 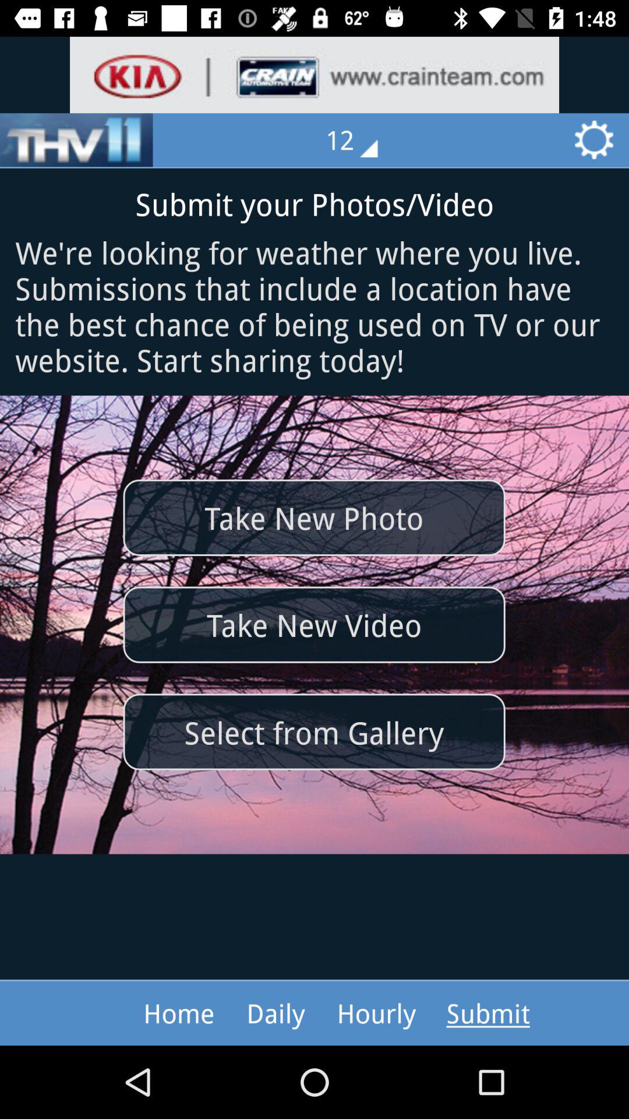 I want to click on flip until the select from gallery, so click(x=314, y=732).